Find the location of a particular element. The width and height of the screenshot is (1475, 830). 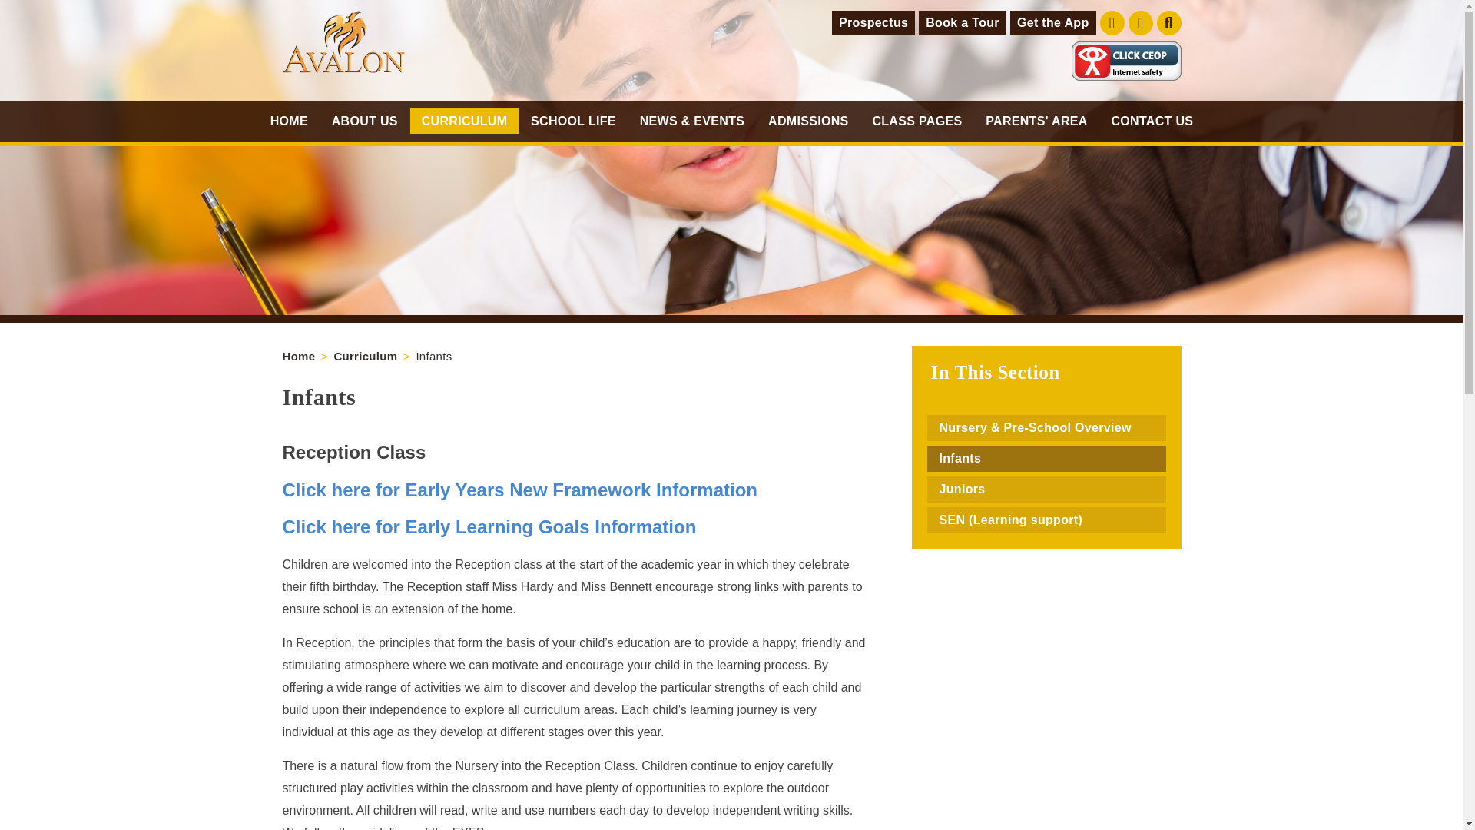

Home is located at coordinates (299, 355).